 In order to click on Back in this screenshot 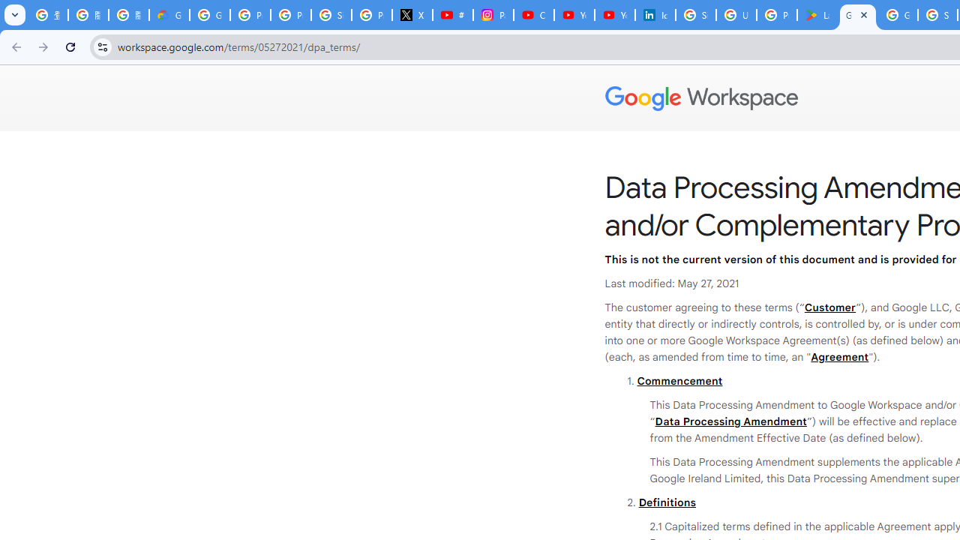, I will do `click(14, 46)`.